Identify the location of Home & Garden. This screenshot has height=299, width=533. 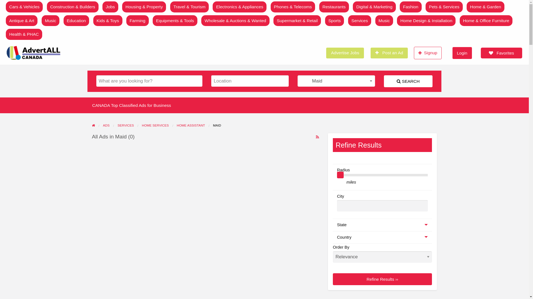
(486, 7).